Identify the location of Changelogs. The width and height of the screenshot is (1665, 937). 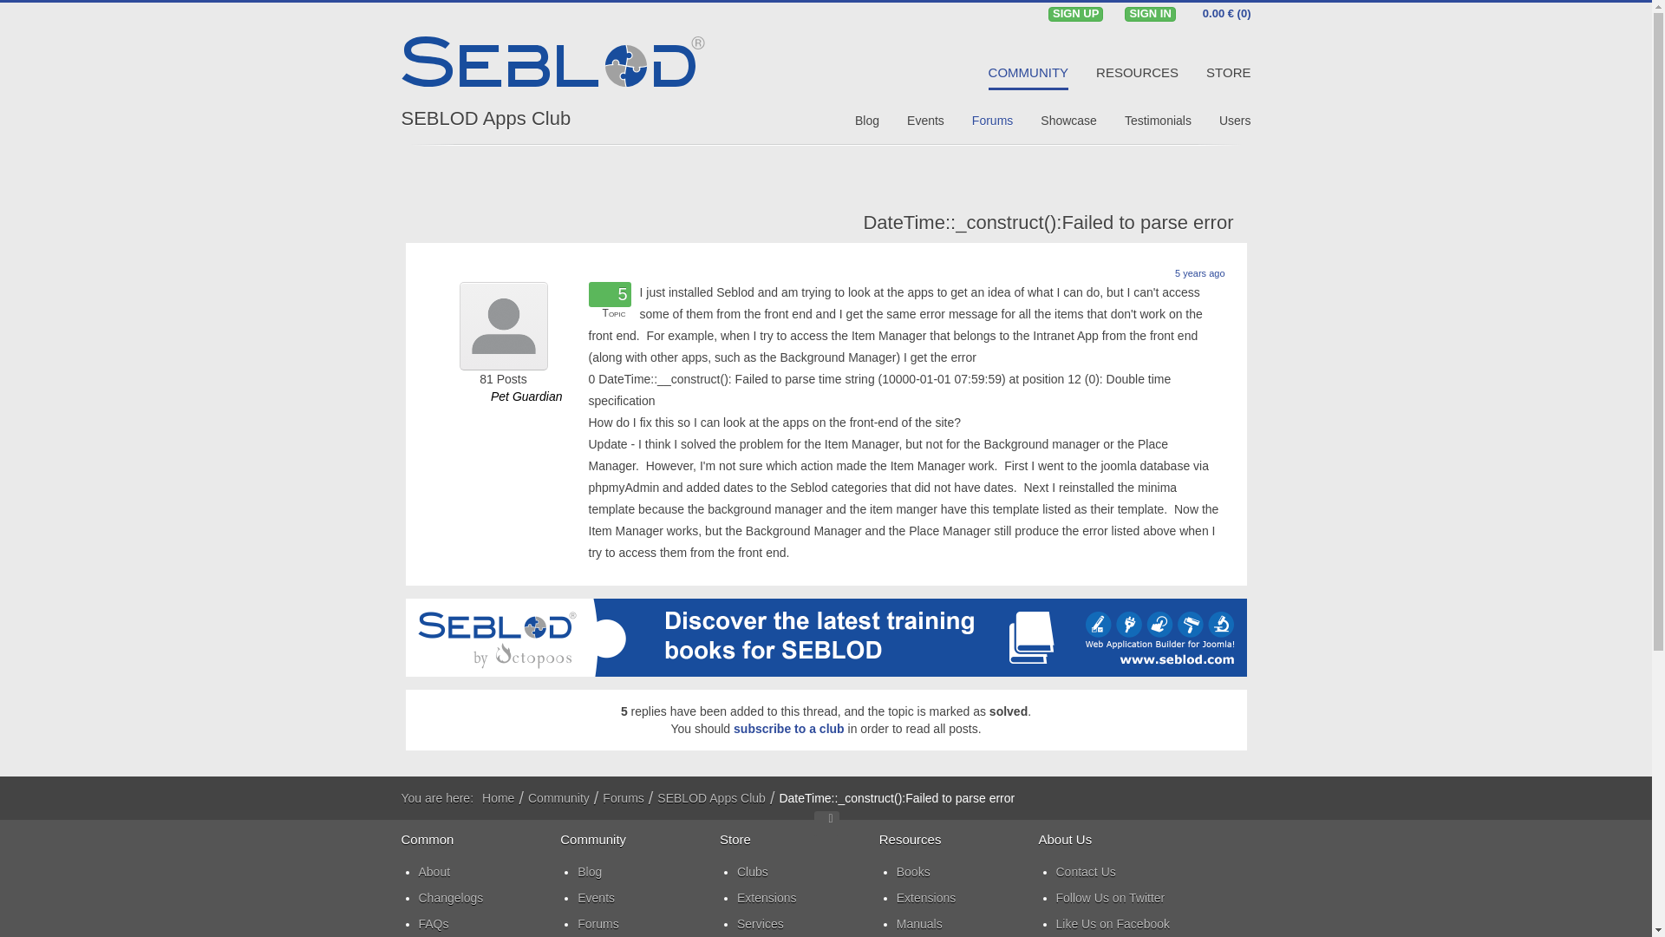
(488, 897).